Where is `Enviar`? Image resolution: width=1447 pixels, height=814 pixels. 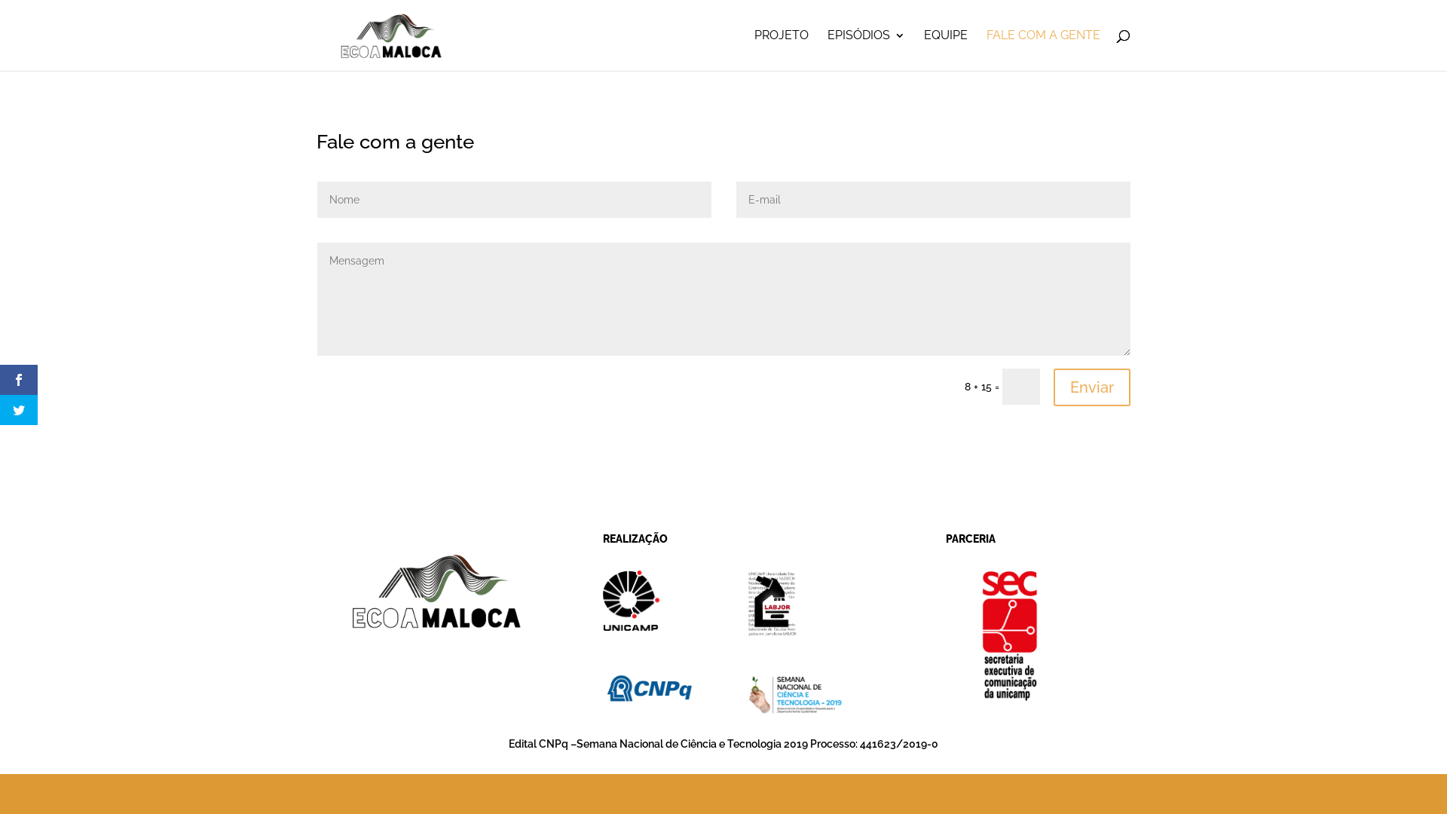
Enviar is located at coordinates (1092, 387).